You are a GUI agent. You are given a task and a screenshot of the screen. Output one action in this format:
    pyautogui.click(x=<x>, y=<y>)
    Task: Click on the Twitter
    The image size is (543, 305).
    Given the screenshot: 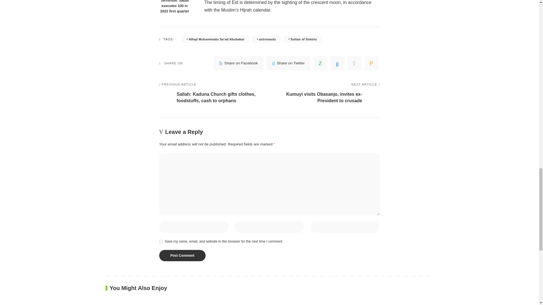 What is the action you would take?
    pyautogui.click(x=288, y=63)
    